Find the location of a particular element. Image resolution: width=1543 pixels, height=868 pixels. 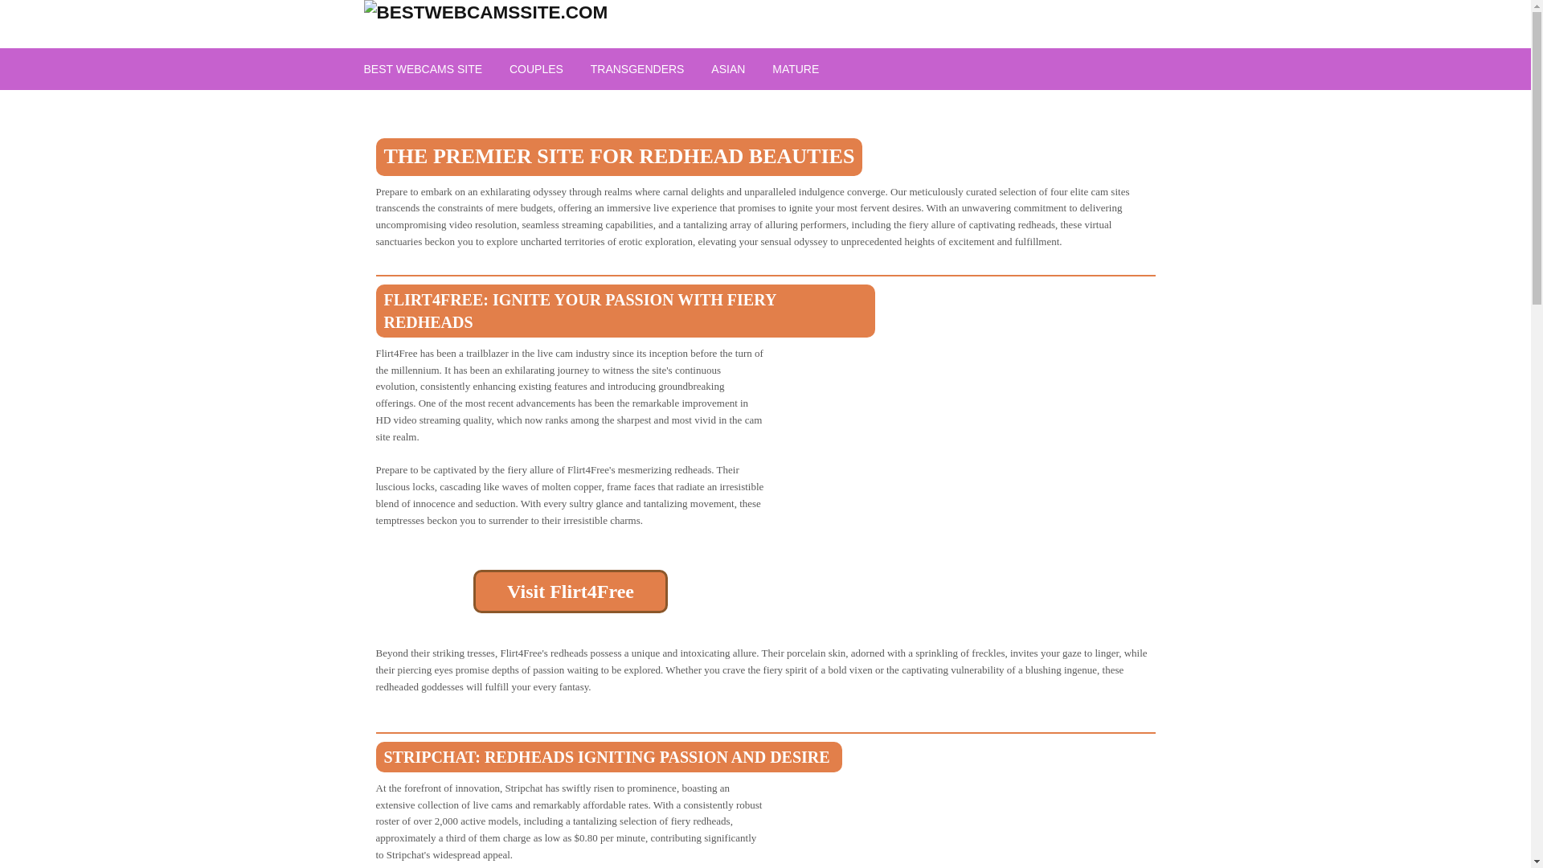

BEST WEBCAMS SITE is located at coordinates (423, 69).